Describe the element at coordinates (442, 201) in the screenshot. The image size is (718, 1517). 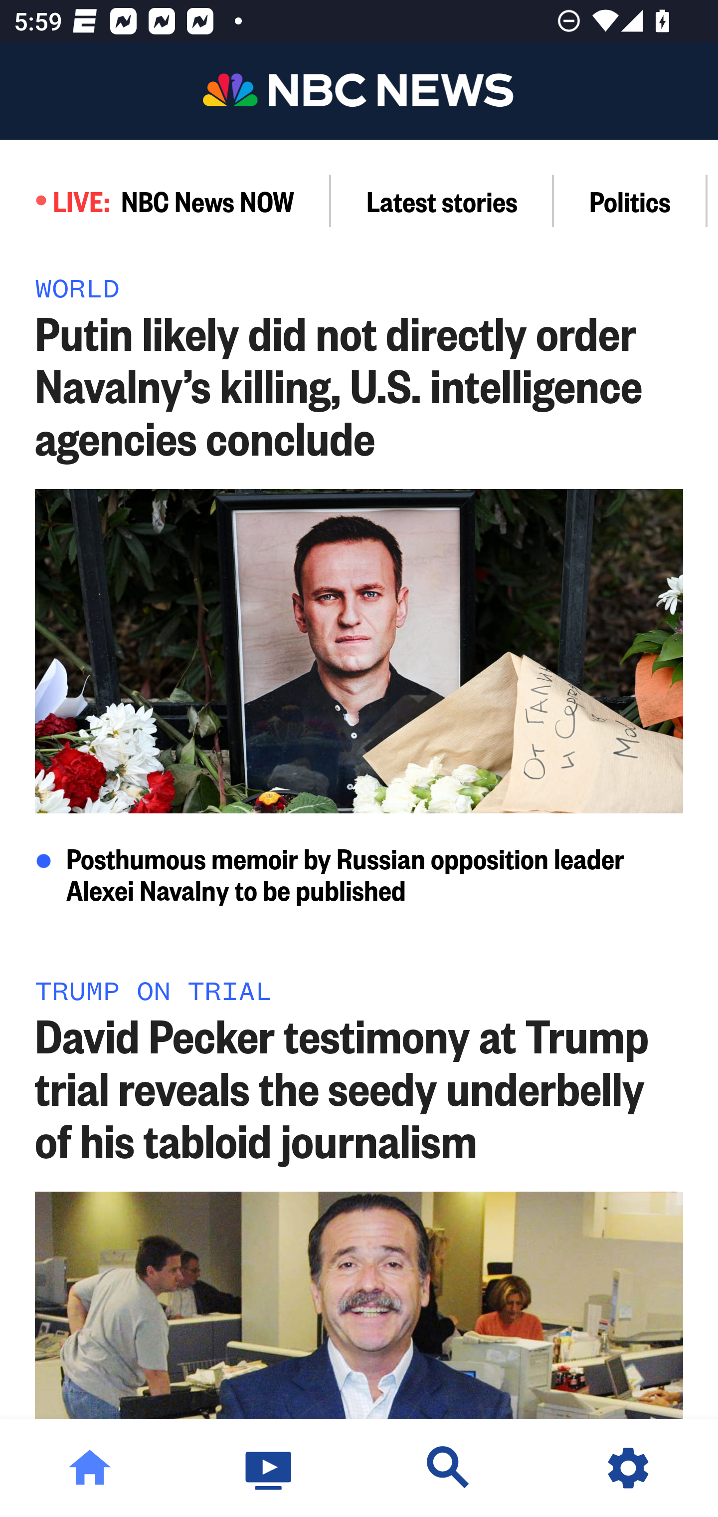
I see `Latest stories Section,Latest stories` at that location.